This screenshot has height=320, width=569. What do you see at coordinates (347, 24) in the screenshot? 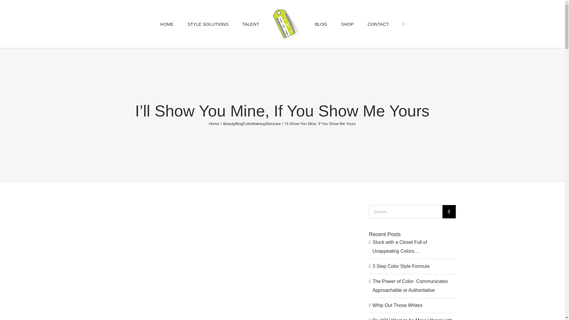
I see `SHOP` at bounding box center [347, 24].